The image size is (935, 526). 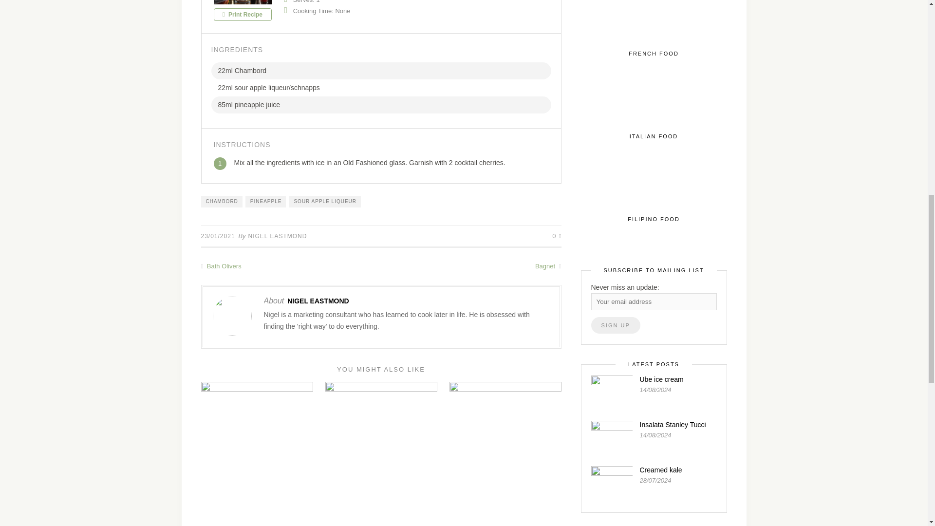 I want to click on Bagnet, so click(x=470, y=266).